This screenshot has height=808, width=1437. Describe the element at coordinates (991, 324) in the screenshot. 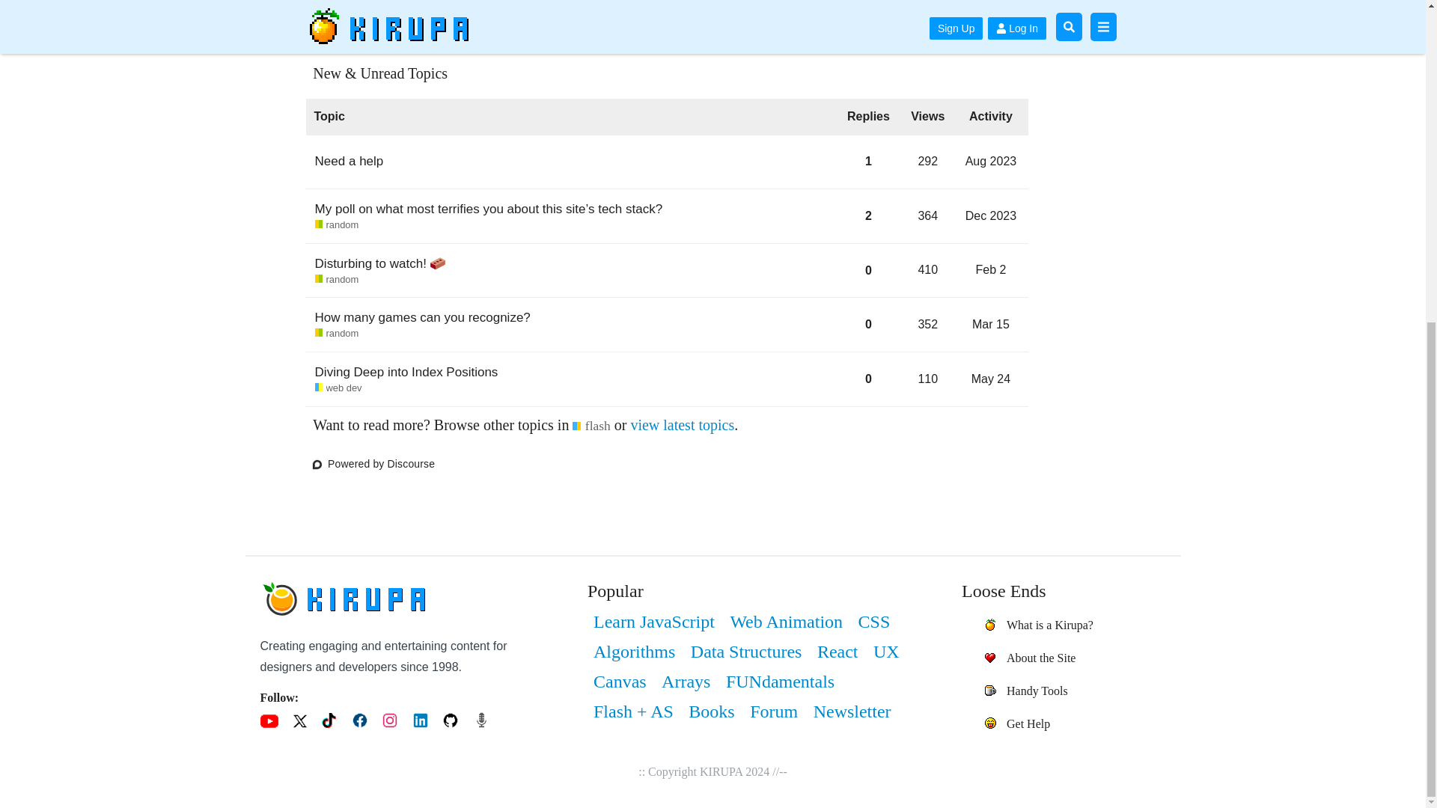

I see `Aug 2023` at that location.